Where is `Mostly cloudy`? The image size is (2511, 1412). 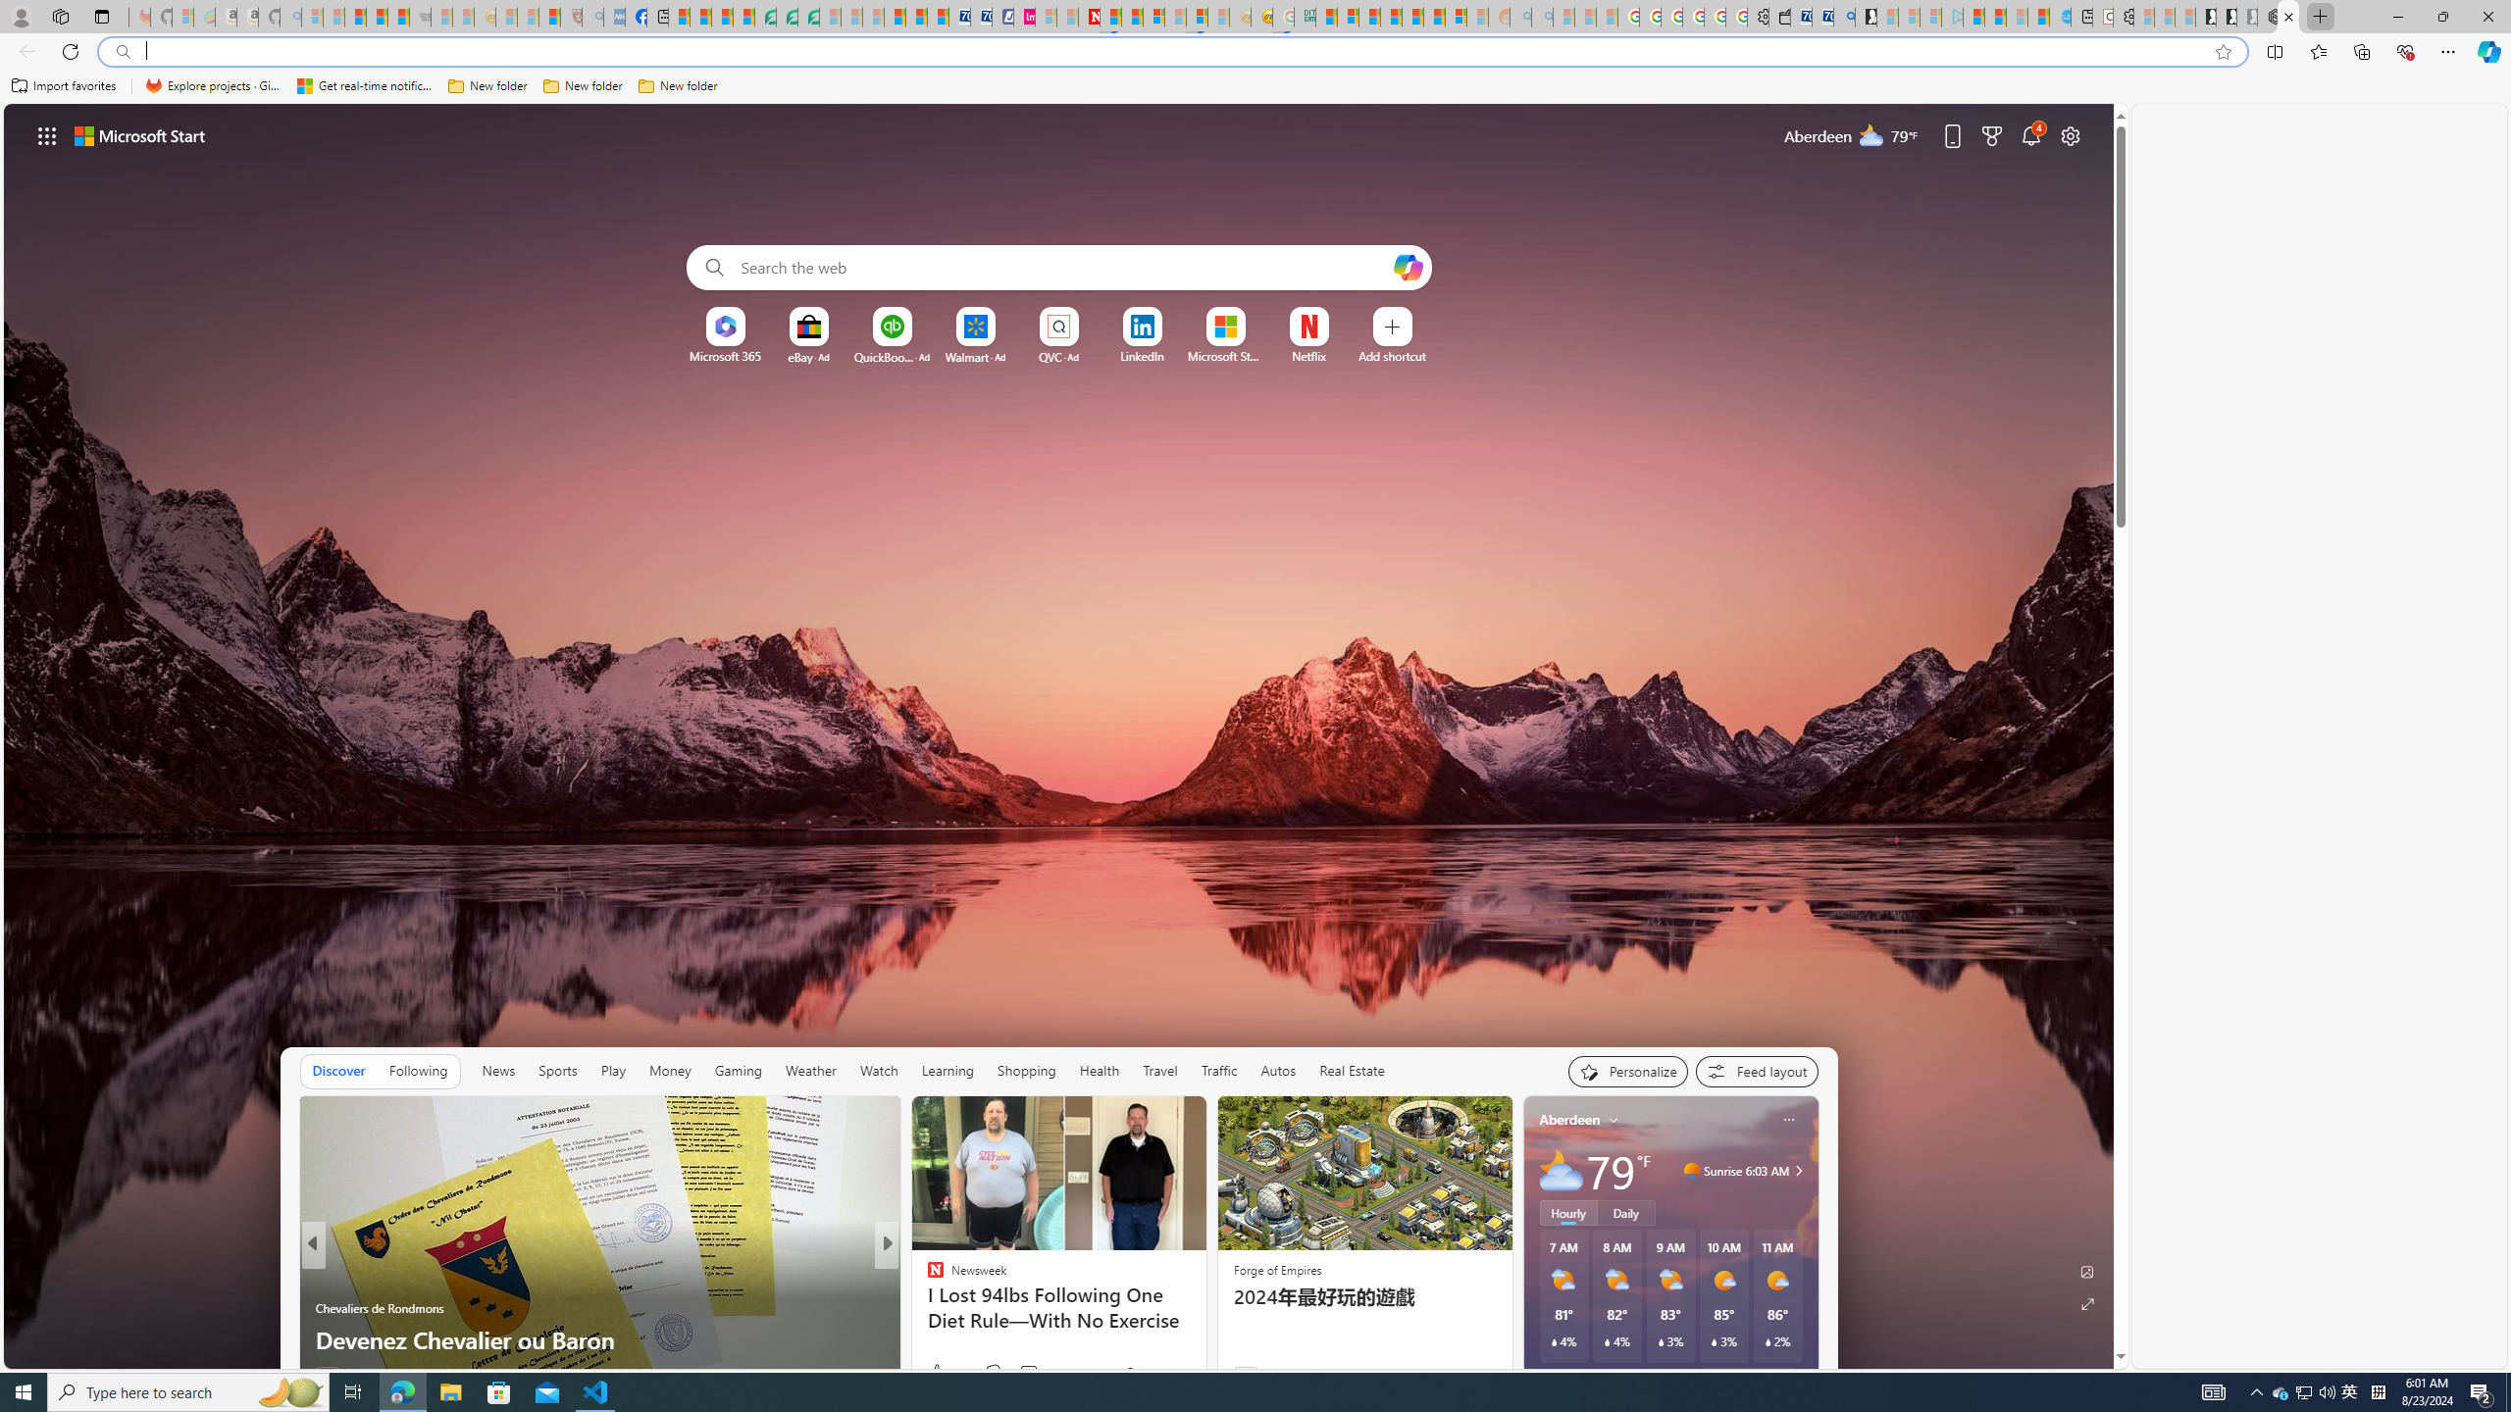
Mostly cloudy is located at coordinates (1560, 1171).